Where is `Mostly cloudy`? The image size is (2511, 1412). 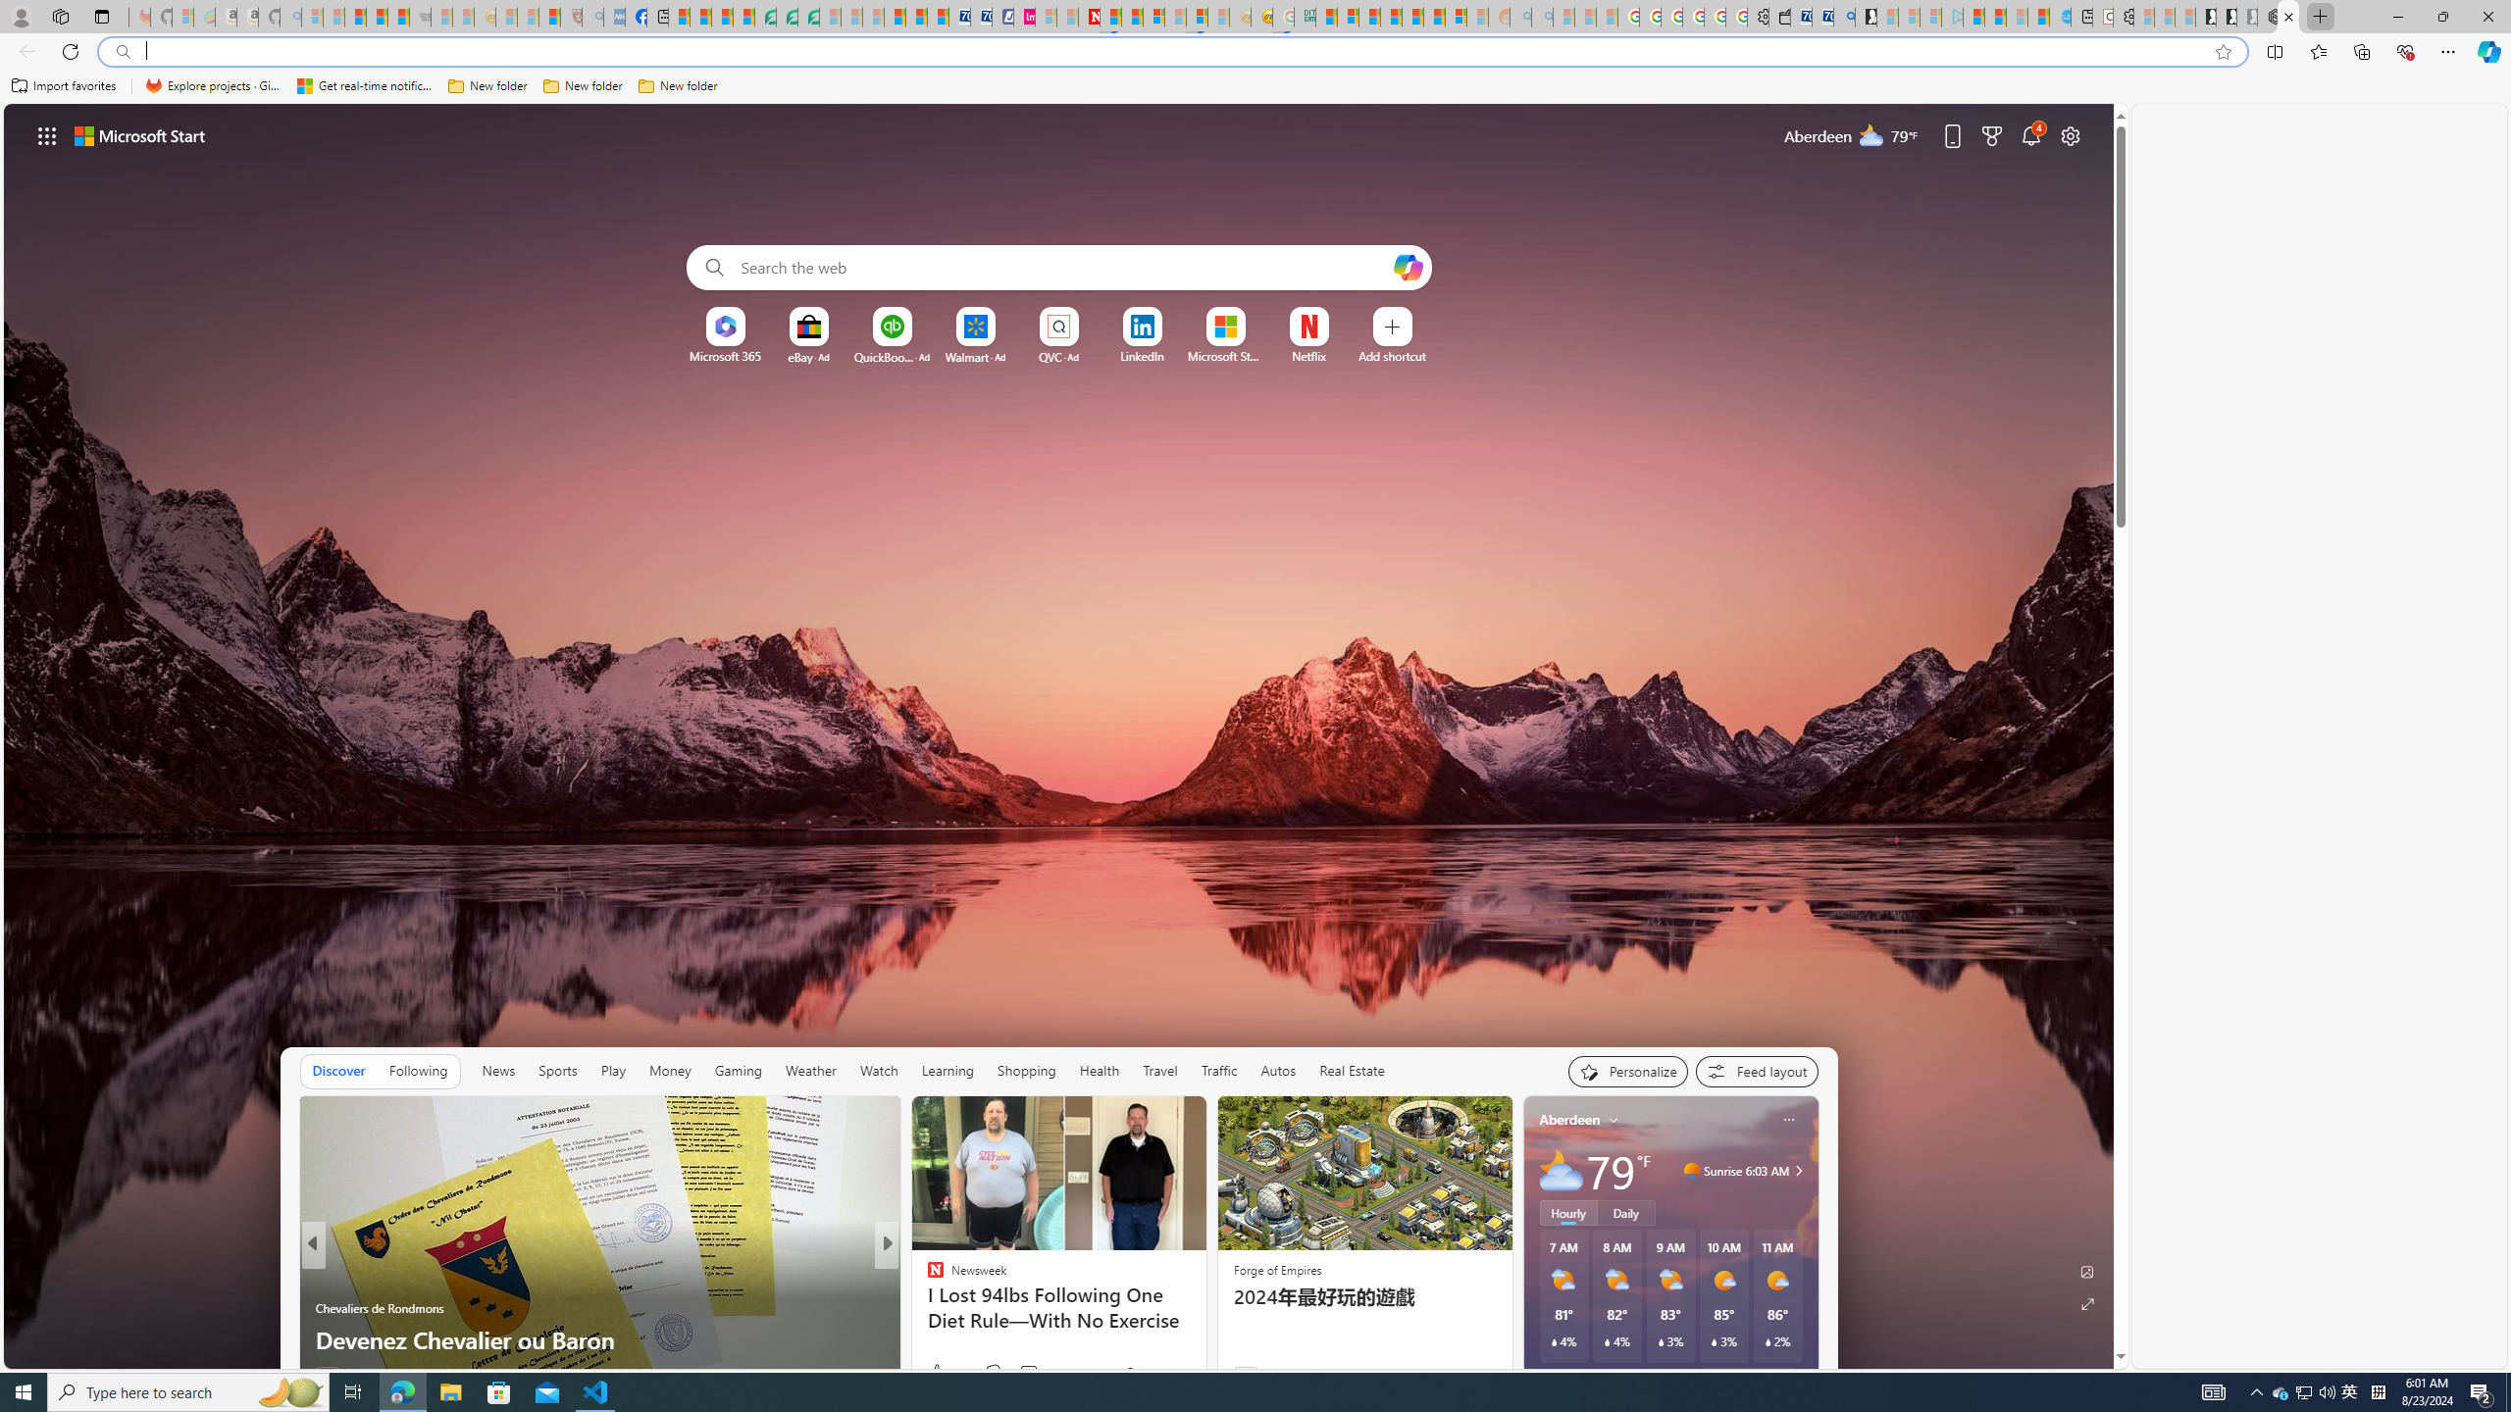
Mostly cloudy is located at coordinates (1560, 1171).